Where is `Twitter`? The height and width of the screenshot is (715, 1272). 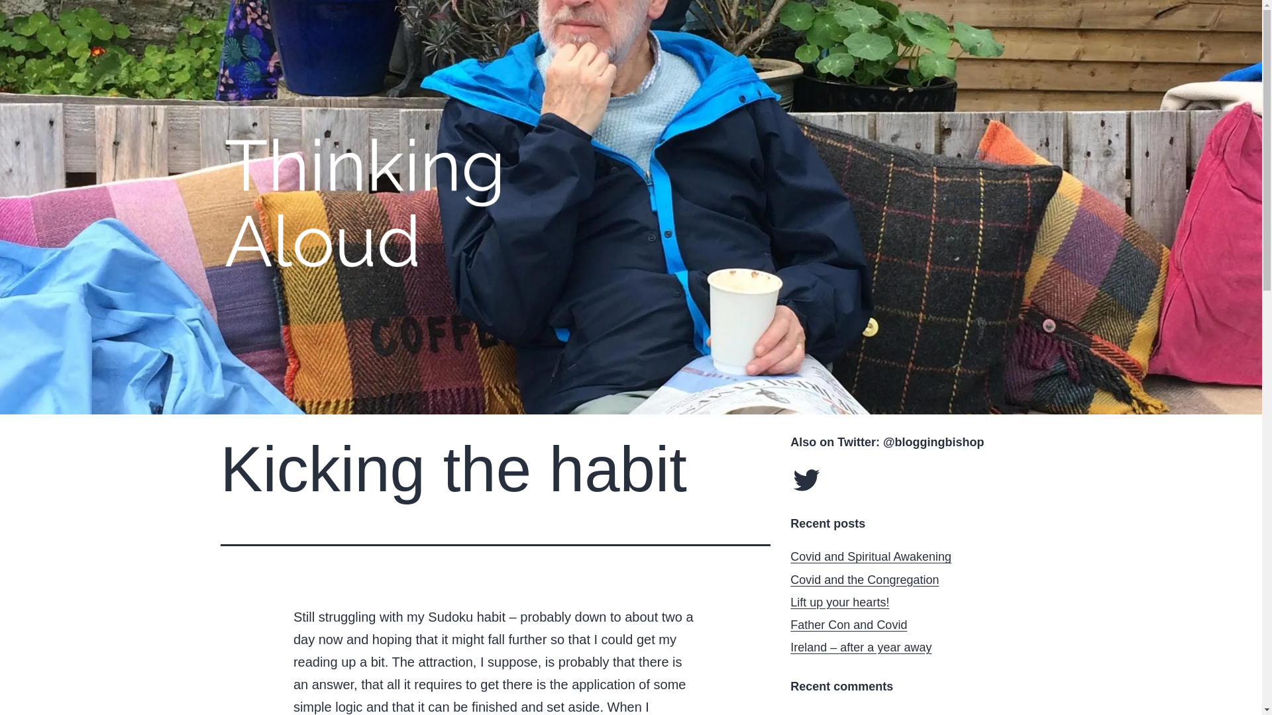
Twitter is located at coordinates (806, 479).